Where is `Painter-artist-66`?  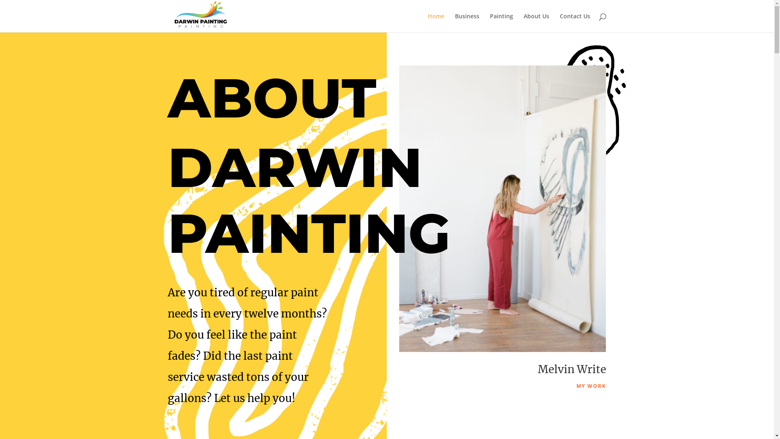
Painter-artist-66 is located at coordinates (503, 209).